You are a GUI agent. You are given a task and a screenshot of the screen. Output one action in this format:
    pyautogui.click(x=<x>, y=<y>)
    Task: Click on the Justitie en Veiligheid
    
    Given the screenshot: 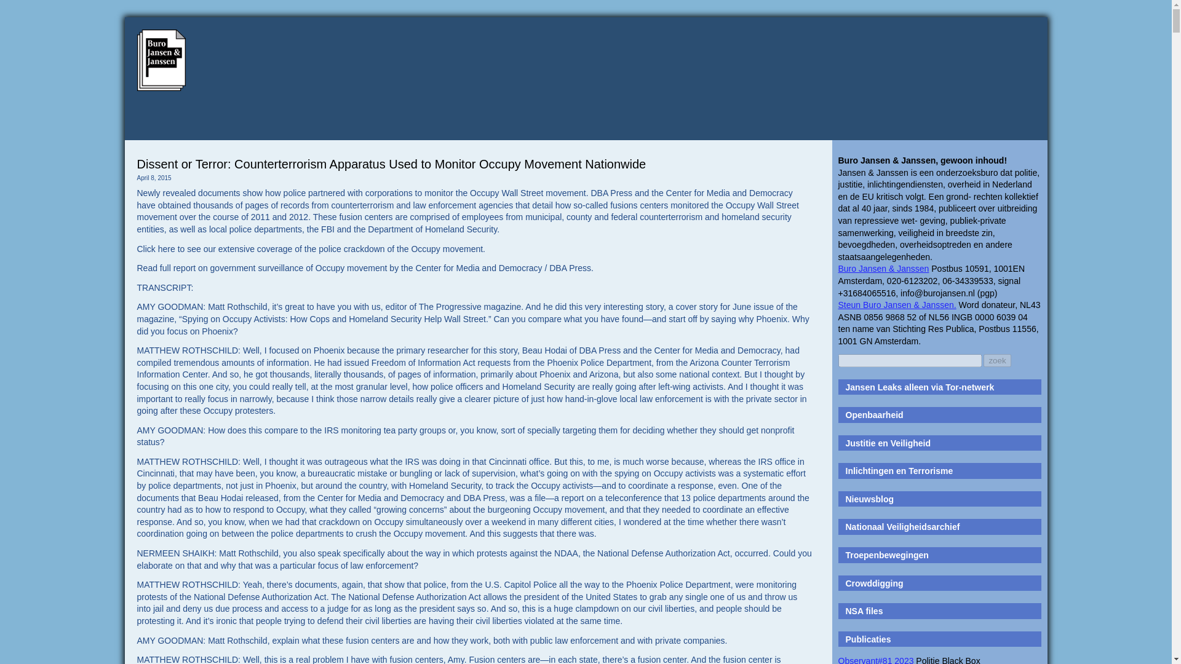 What is the action you would take?
    pyautogui.click(x=888, y=443)
    